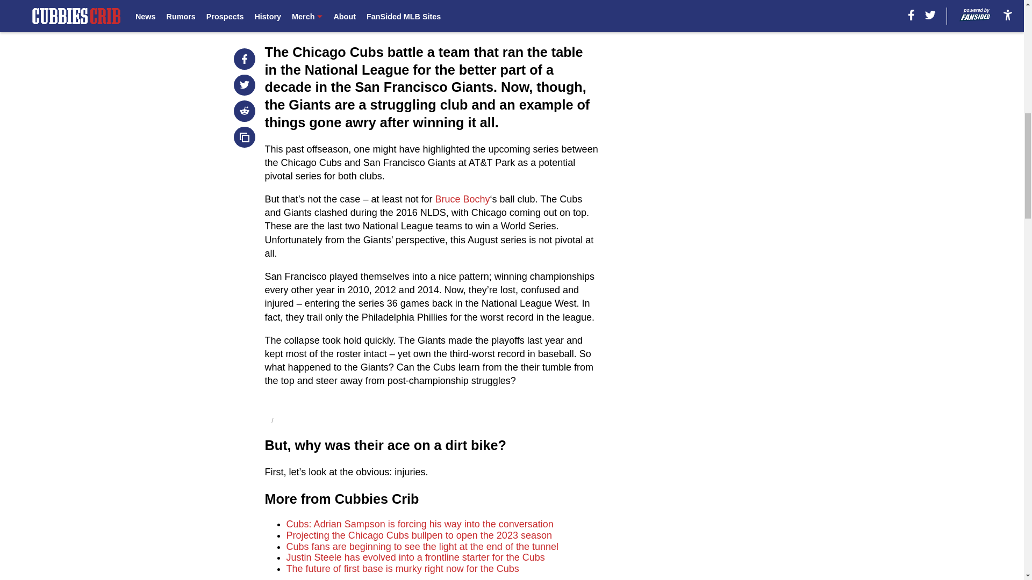 The height and width of the screenshot is (580, 1032). Describe the element at coordinates (419, 535) in the screenshot. I see `Projecting the Chicago Cubs bullpen to open the 2023 season` at that location.